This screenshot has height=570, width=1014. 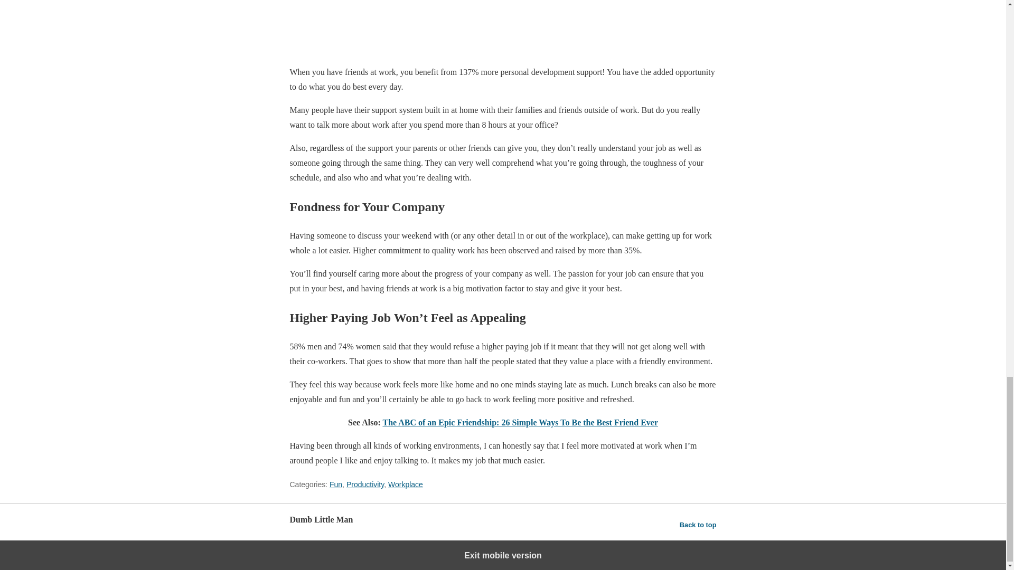 I want to click on Fun, so click(x=336, y=484).